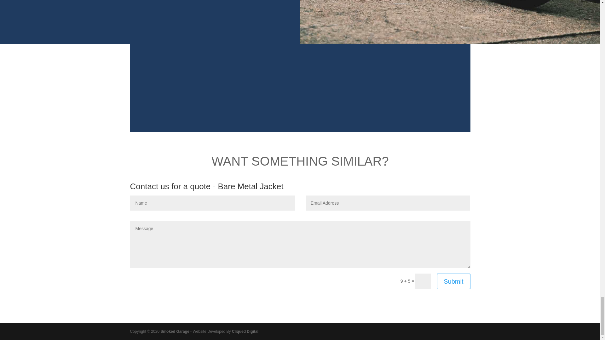 The height and width of the screenshot is (340, 605). What do you see at coordinates (453, 281) in the screenshot?
I see `Submit` at bounding box center [453, 281].